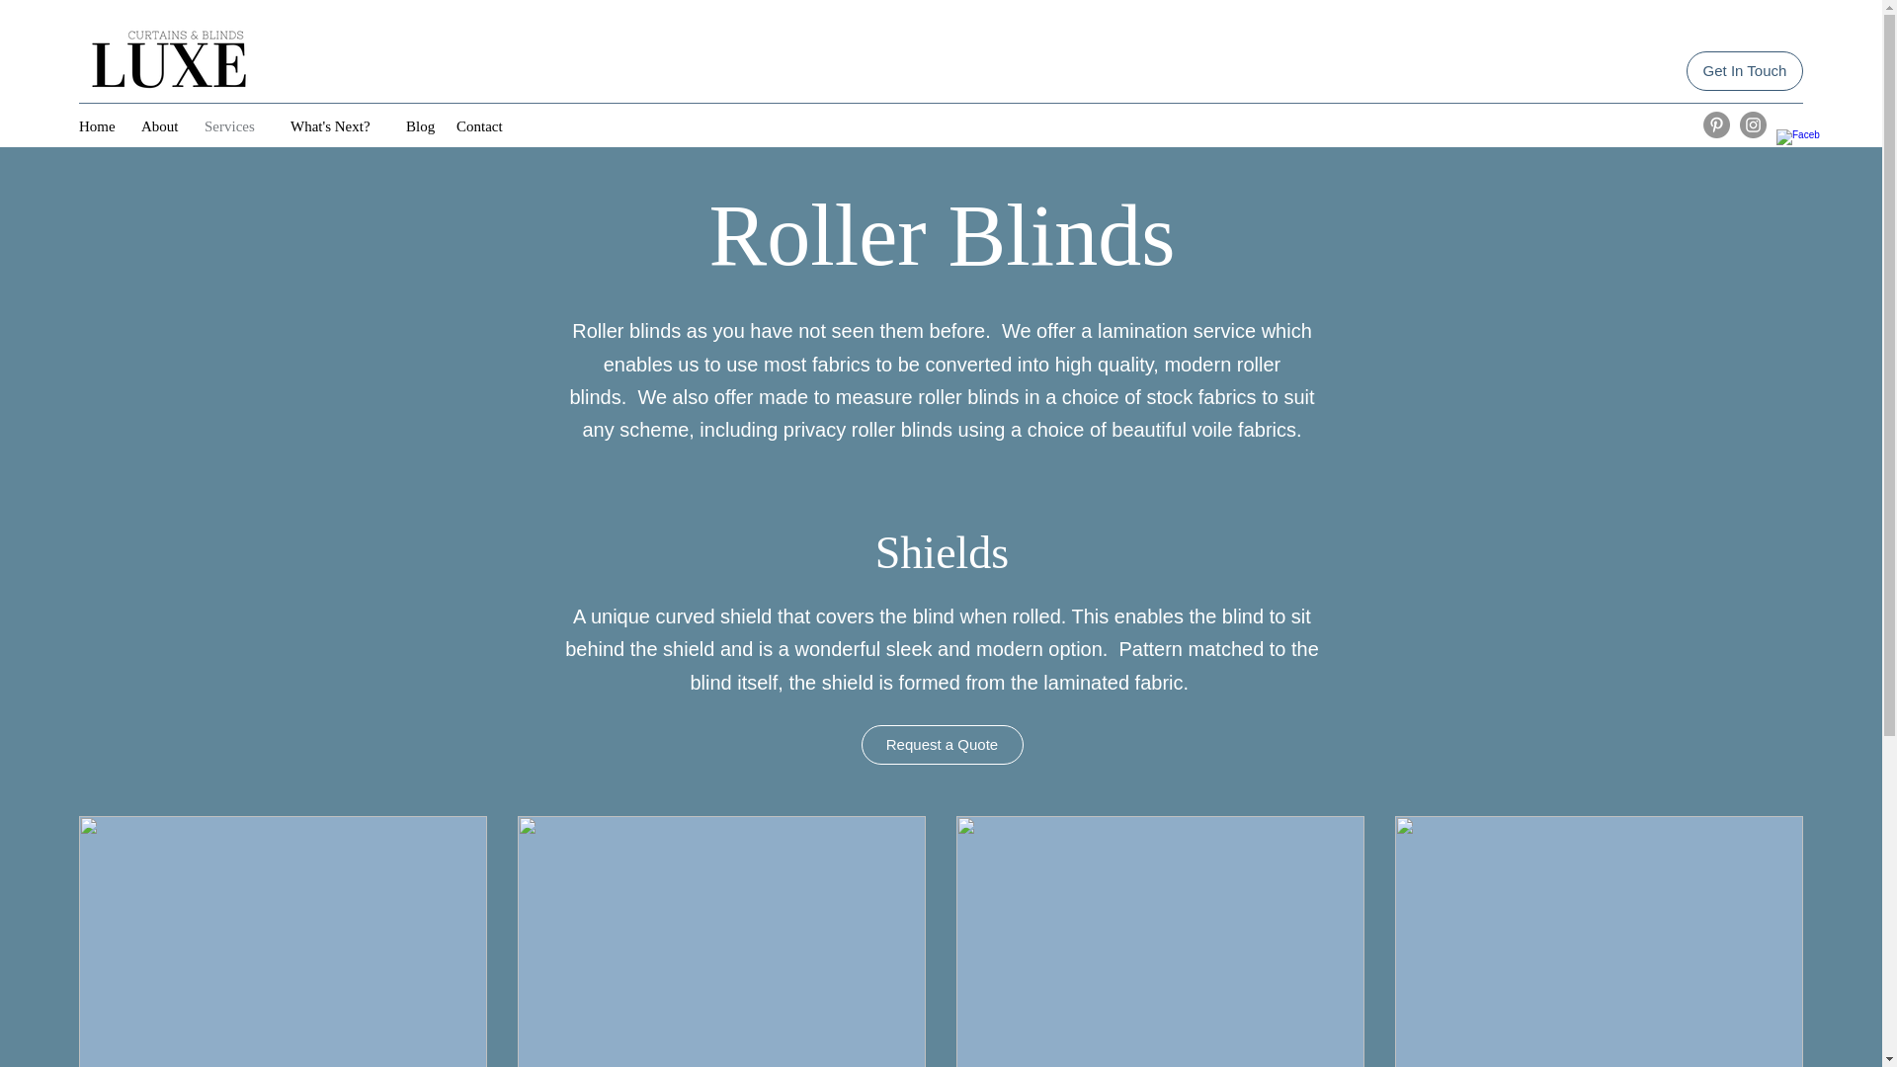 The width and height of the screenshot is (1897, 1067). I want to click on What's Next?, so click(338, 126).